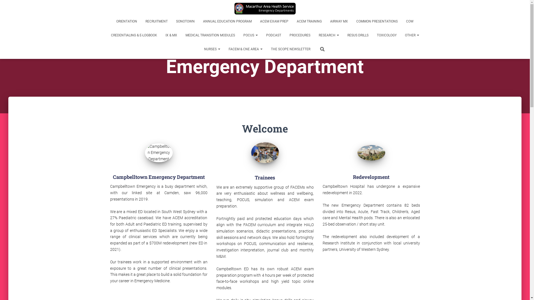 The height and width of the screenshot is (300, 534). What do you see at coordinates (134, 35) in the screenshot?
I see `CREDENTIALING & E-LOGBOOK` at bounding box center [134, 35].